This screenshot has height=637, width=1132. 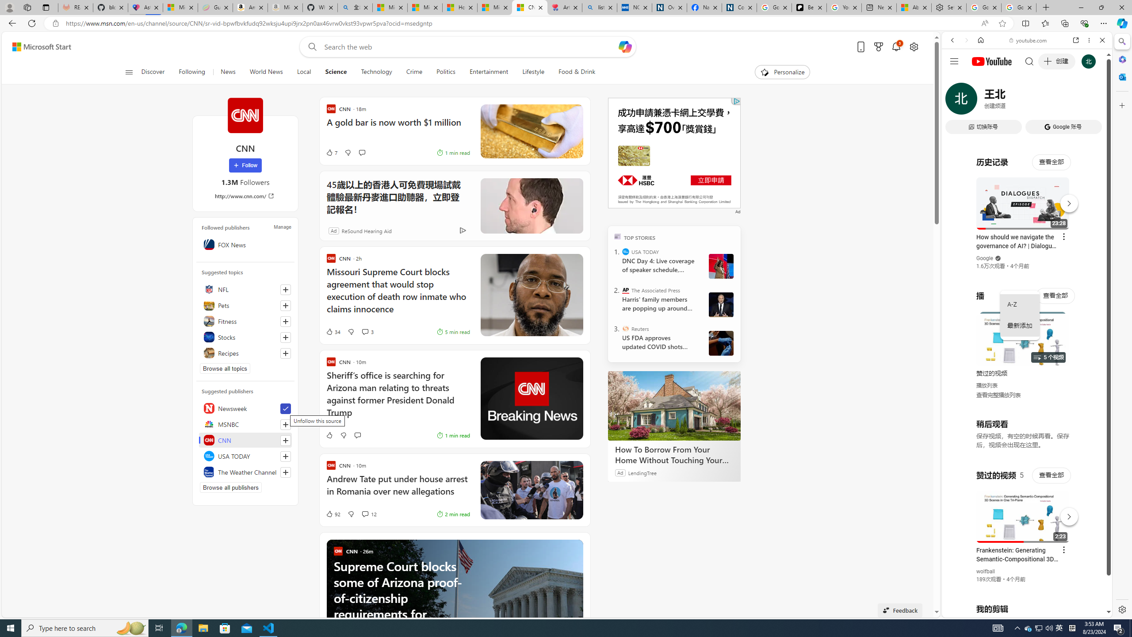 I want to click on Close Customize pane, so click(x=1121, y=105).